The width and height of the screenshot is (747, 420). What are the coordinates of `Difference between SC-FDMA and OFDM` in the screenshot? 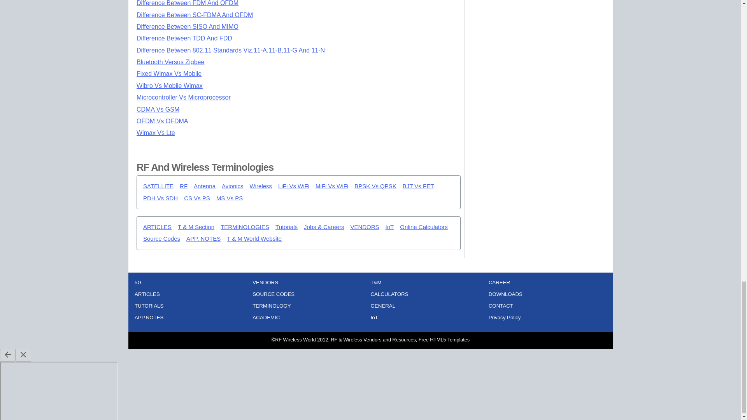 It's located at (195, 15).